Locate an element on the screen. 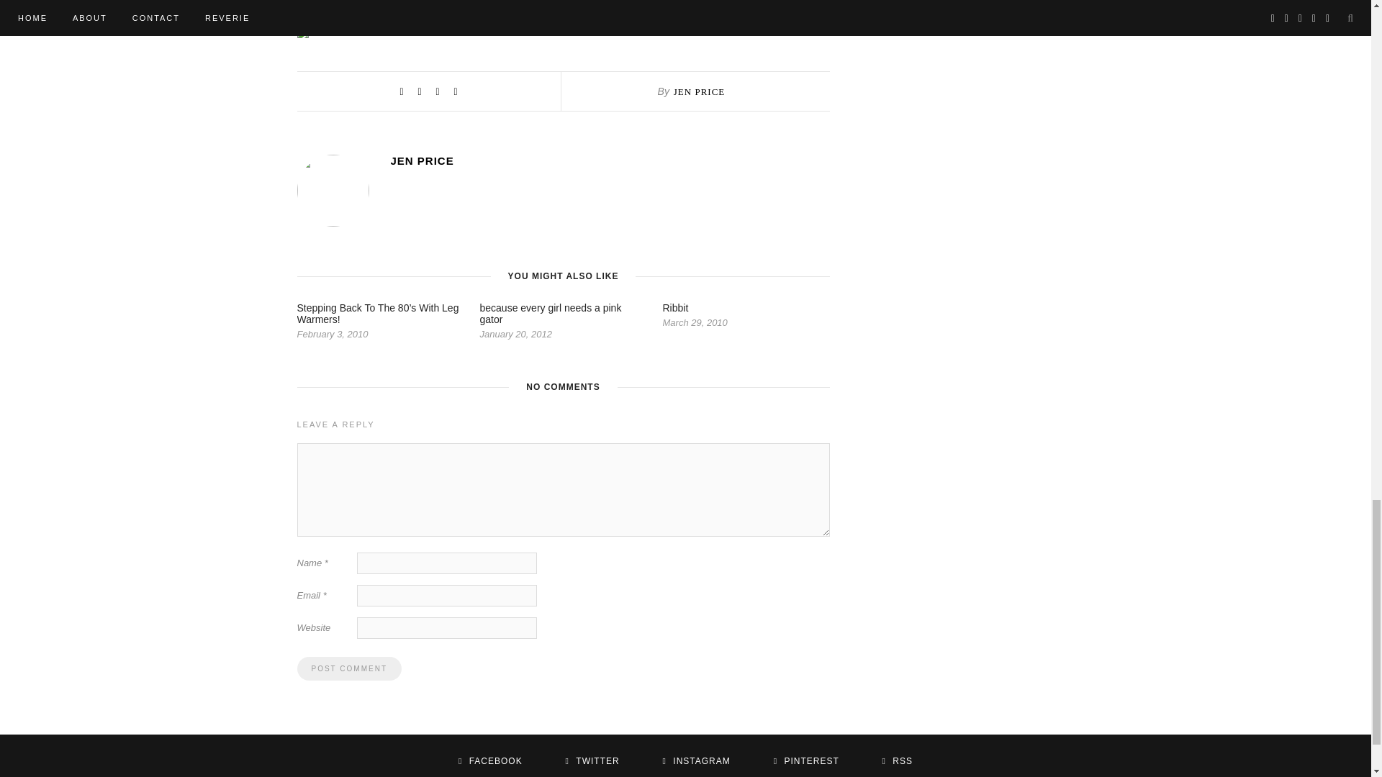  because every girl needs a pink gator is located at coordinates (550, 314).